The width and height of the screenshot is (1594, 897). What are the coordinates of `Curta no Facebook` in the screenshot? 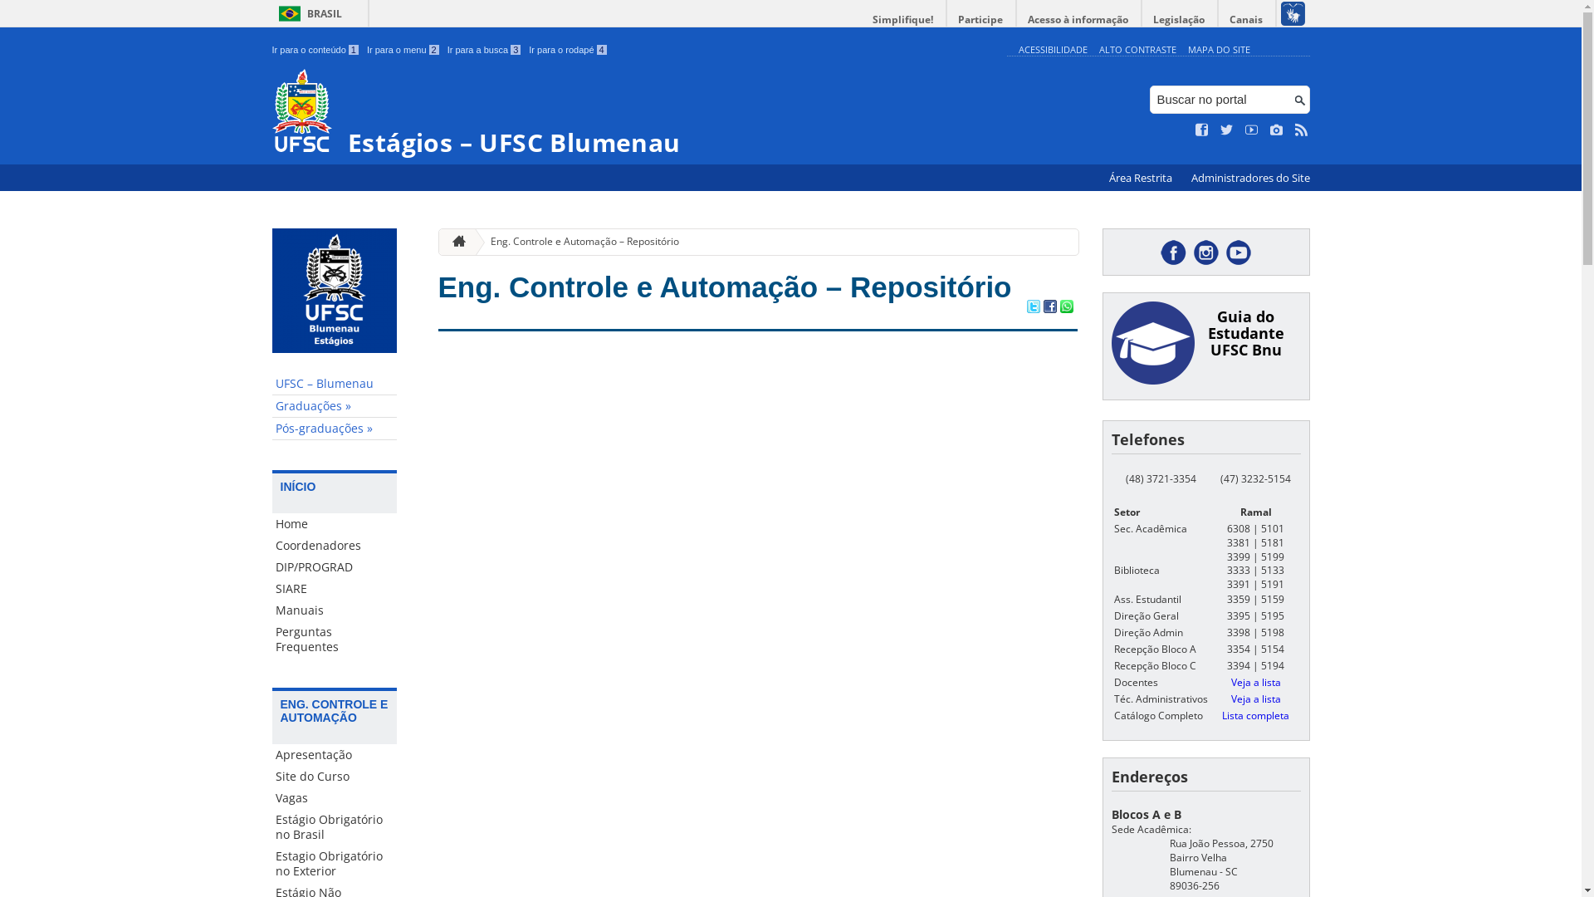 It's located at (1202, 130).